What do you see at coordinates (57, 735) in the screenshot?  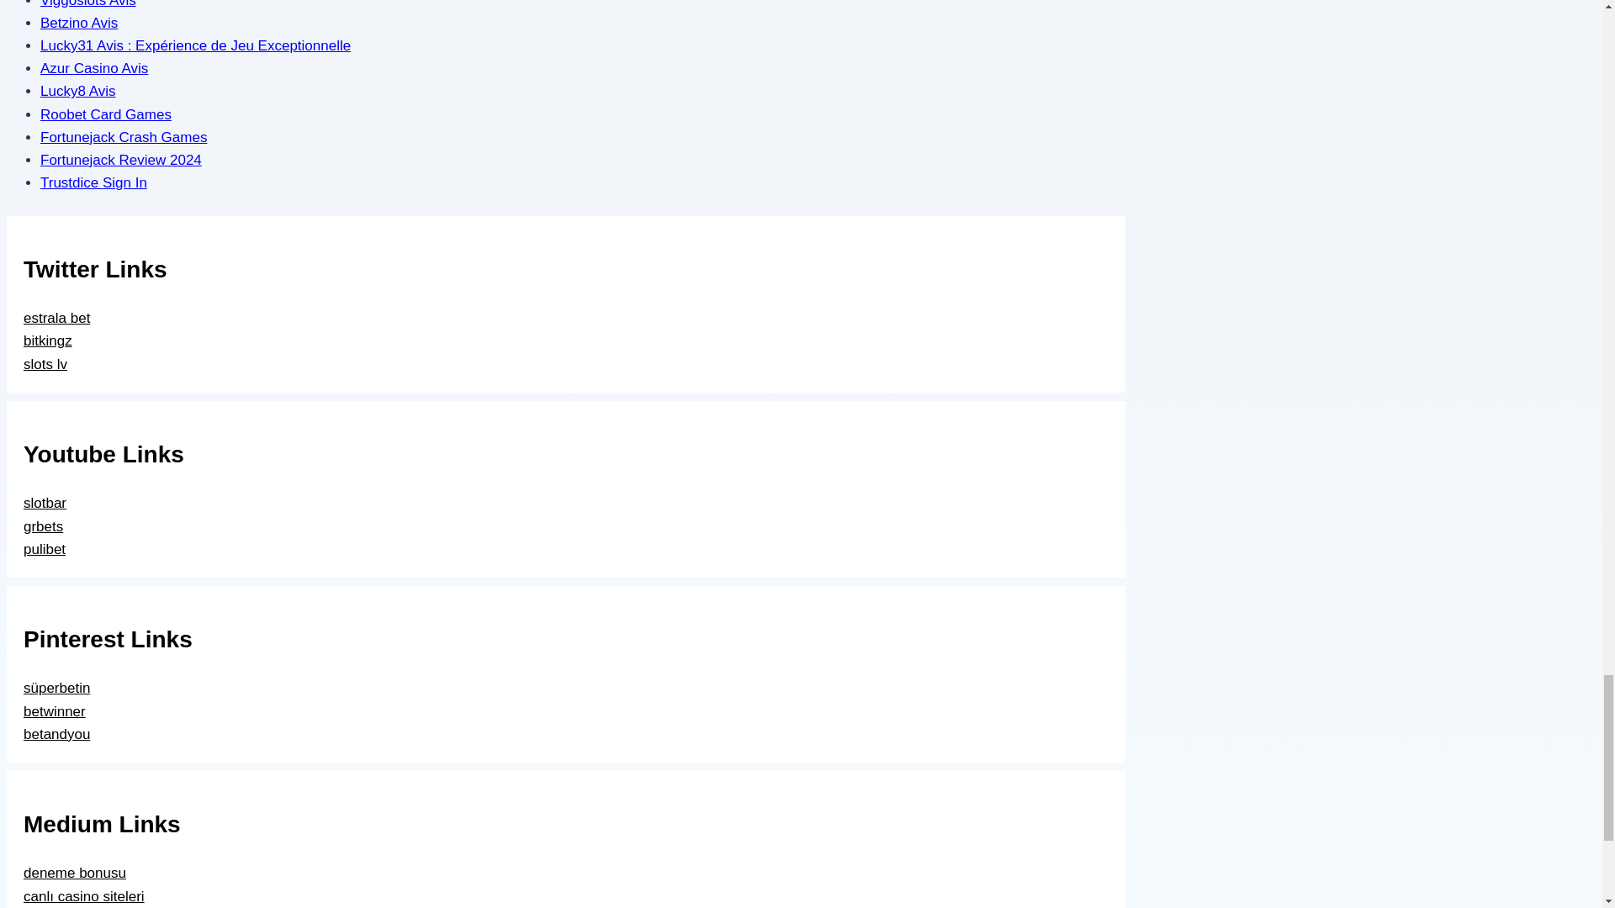 I see `betandyou` at bounding box center [57, 735].